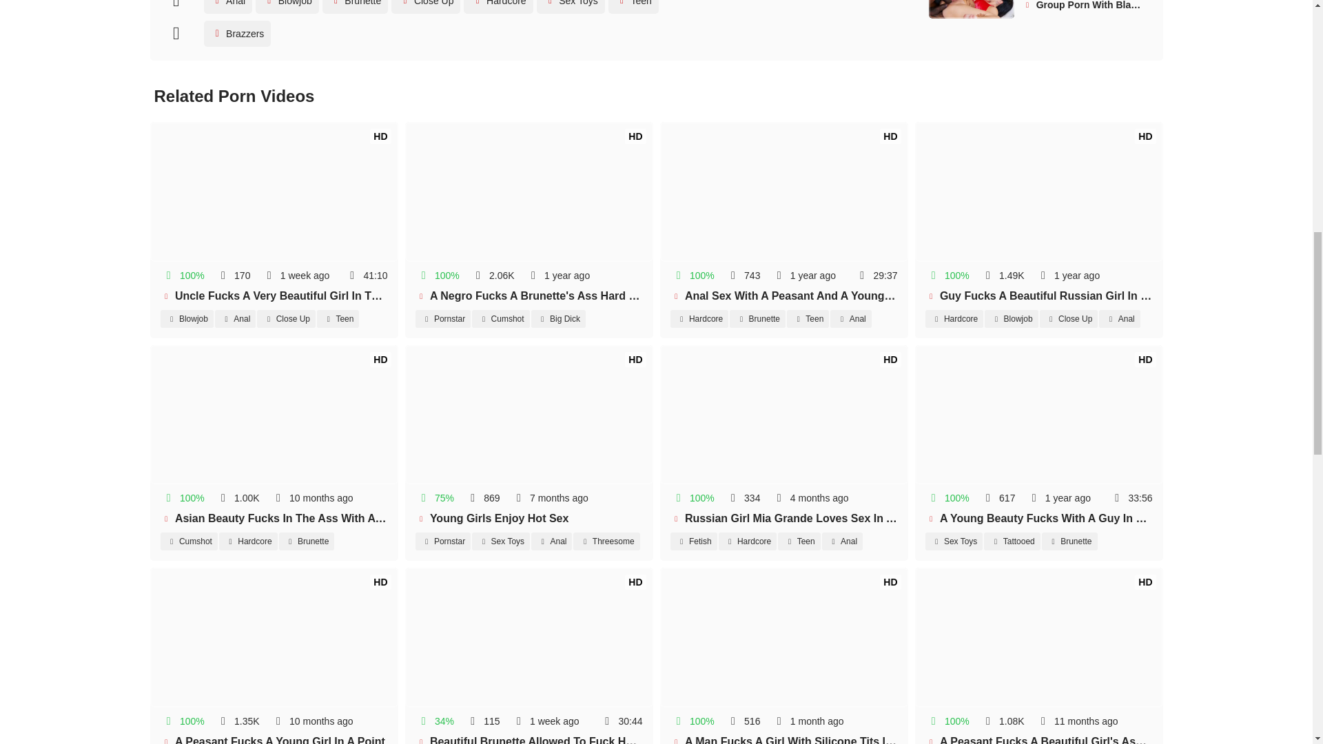 The image size is (1323, 744). What do you see at coordinates (237, 34) in the screenshot?
I see `Brazzers` at bounding box center [237, 34].